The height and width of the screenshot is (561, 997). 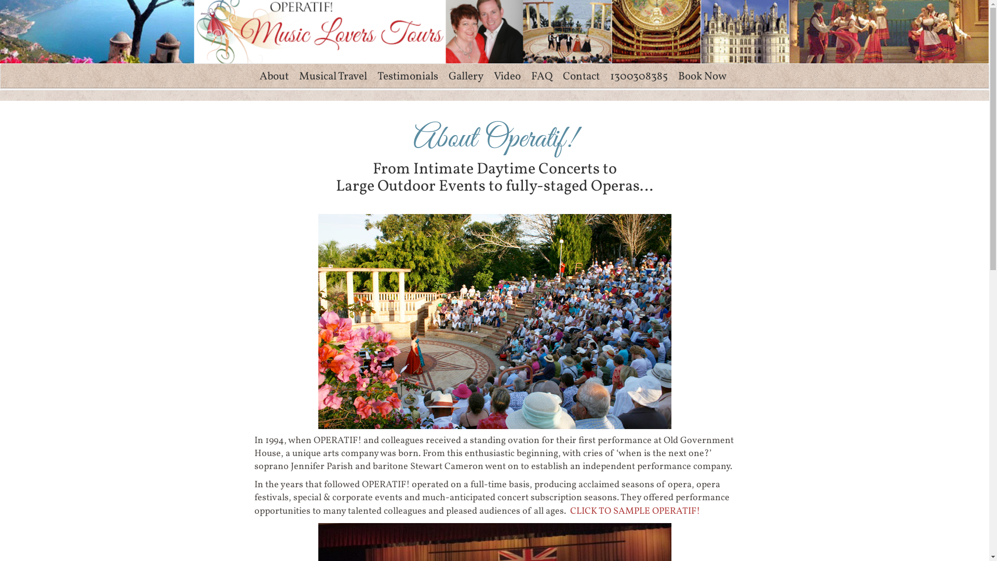 What do you see at coordinates (541, 77) in the screenshot?
I see `FAQ` at bounding box center [541, 77].